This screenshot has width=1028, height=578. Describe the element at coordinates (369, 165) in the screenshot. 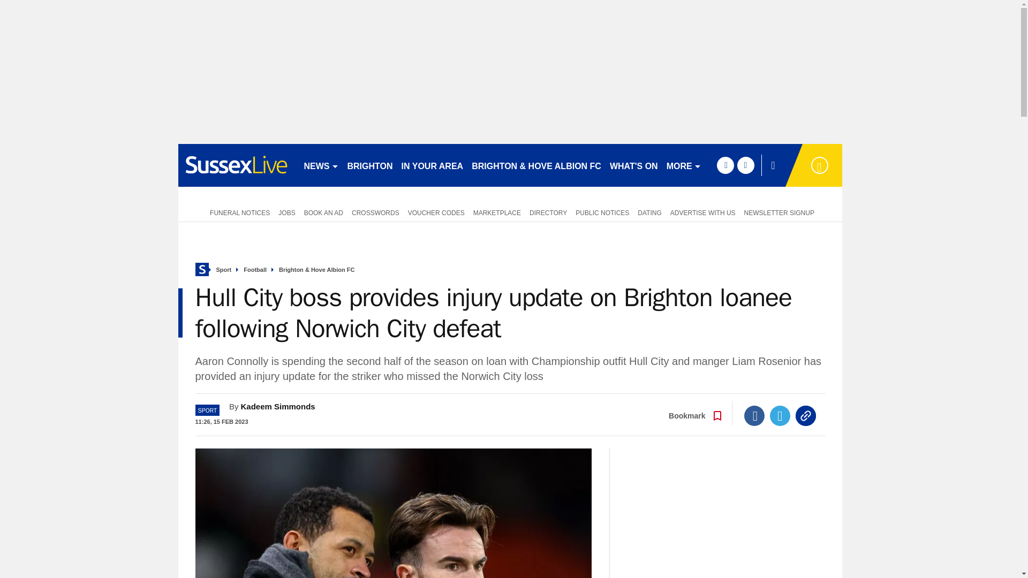

I see `BRIGHTON` at that location.